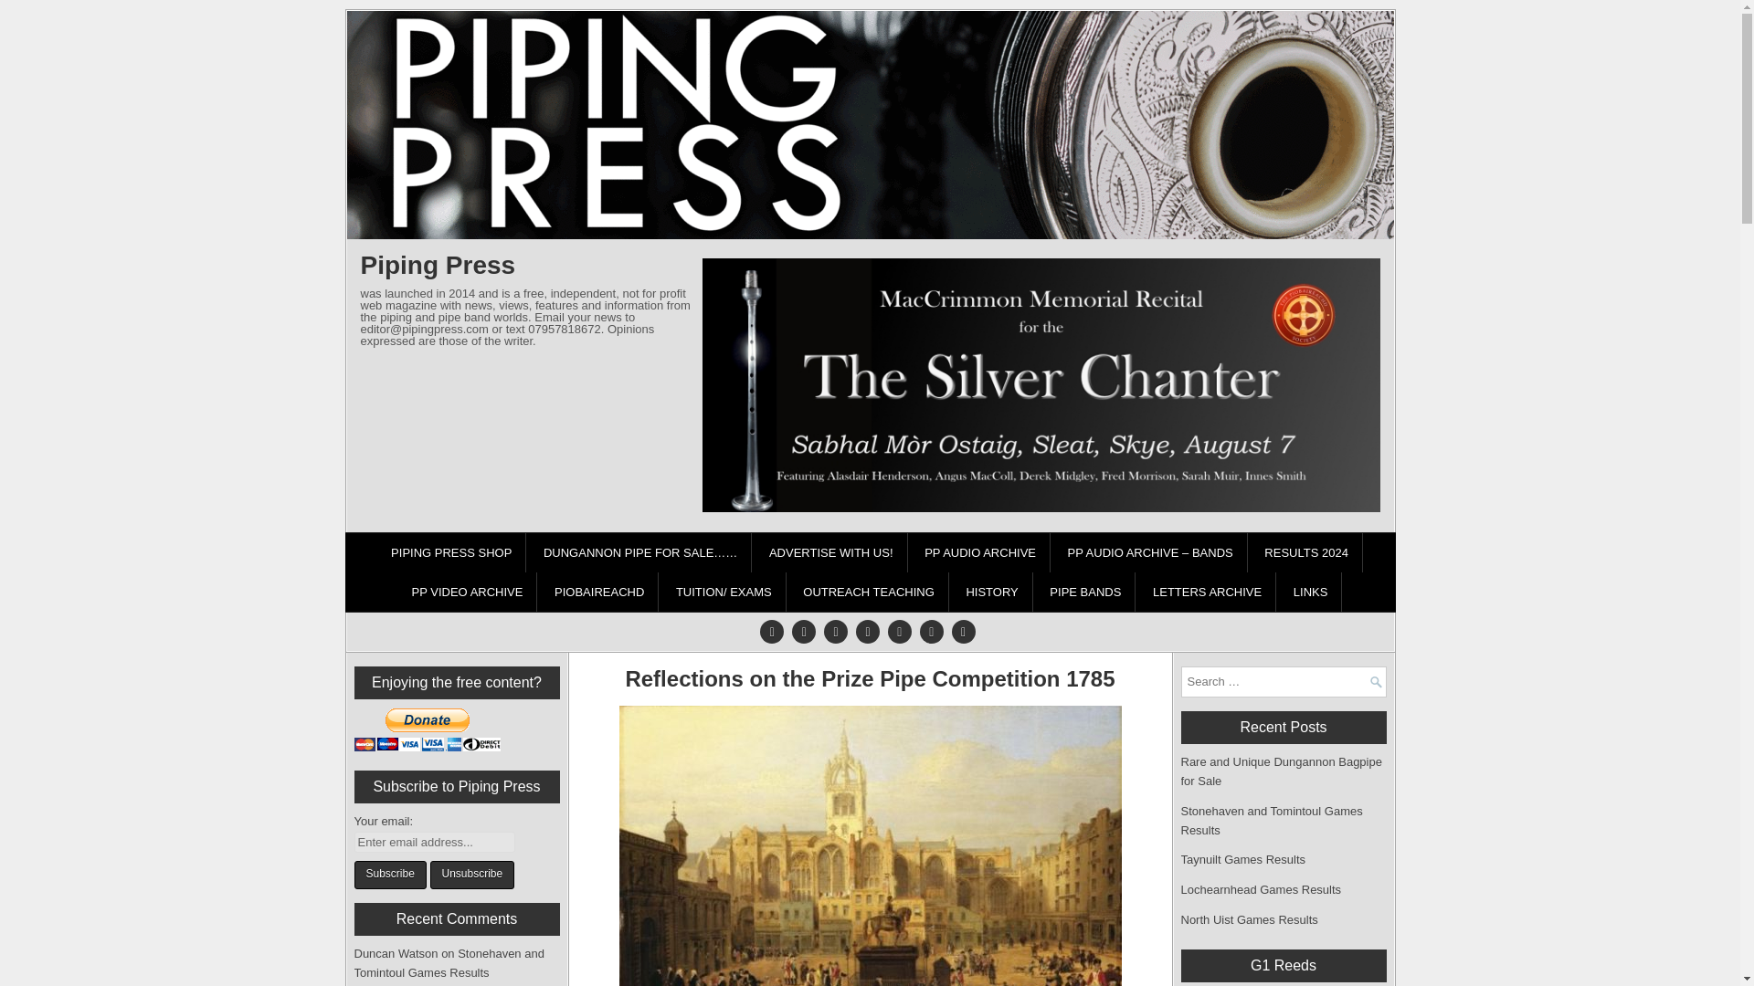 This screenshot has height=986, width=1754. What do you see at coordinates (980, 553) in the screenshot?
I see `PP AUDIO ARCHIVE` at bounding box center [980, 553].